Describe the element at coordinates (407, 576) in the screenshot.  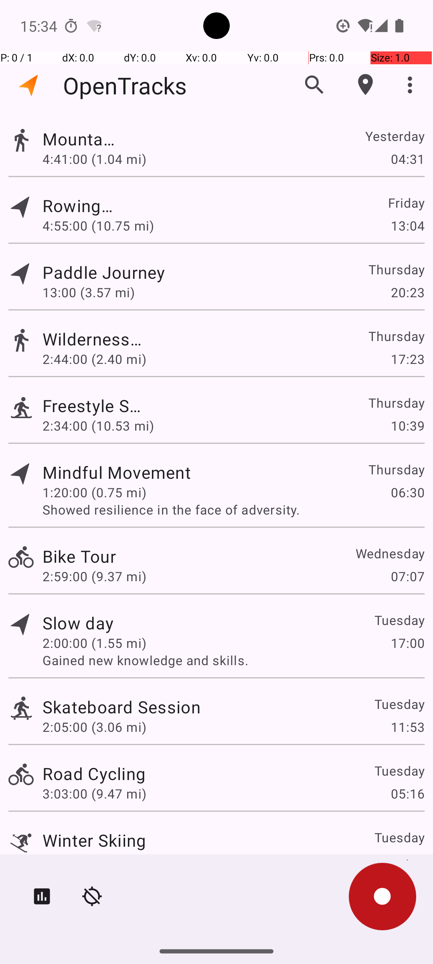
I see `07:07` at that location.